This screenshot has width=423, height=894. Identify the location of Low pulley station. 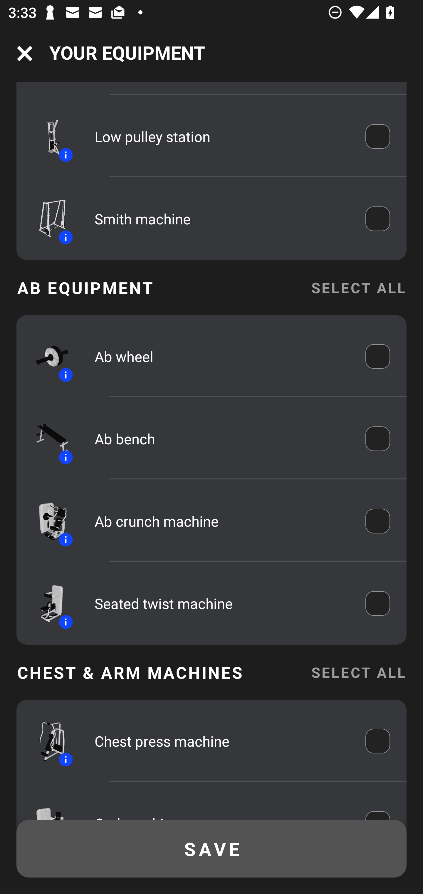
(222, 136).